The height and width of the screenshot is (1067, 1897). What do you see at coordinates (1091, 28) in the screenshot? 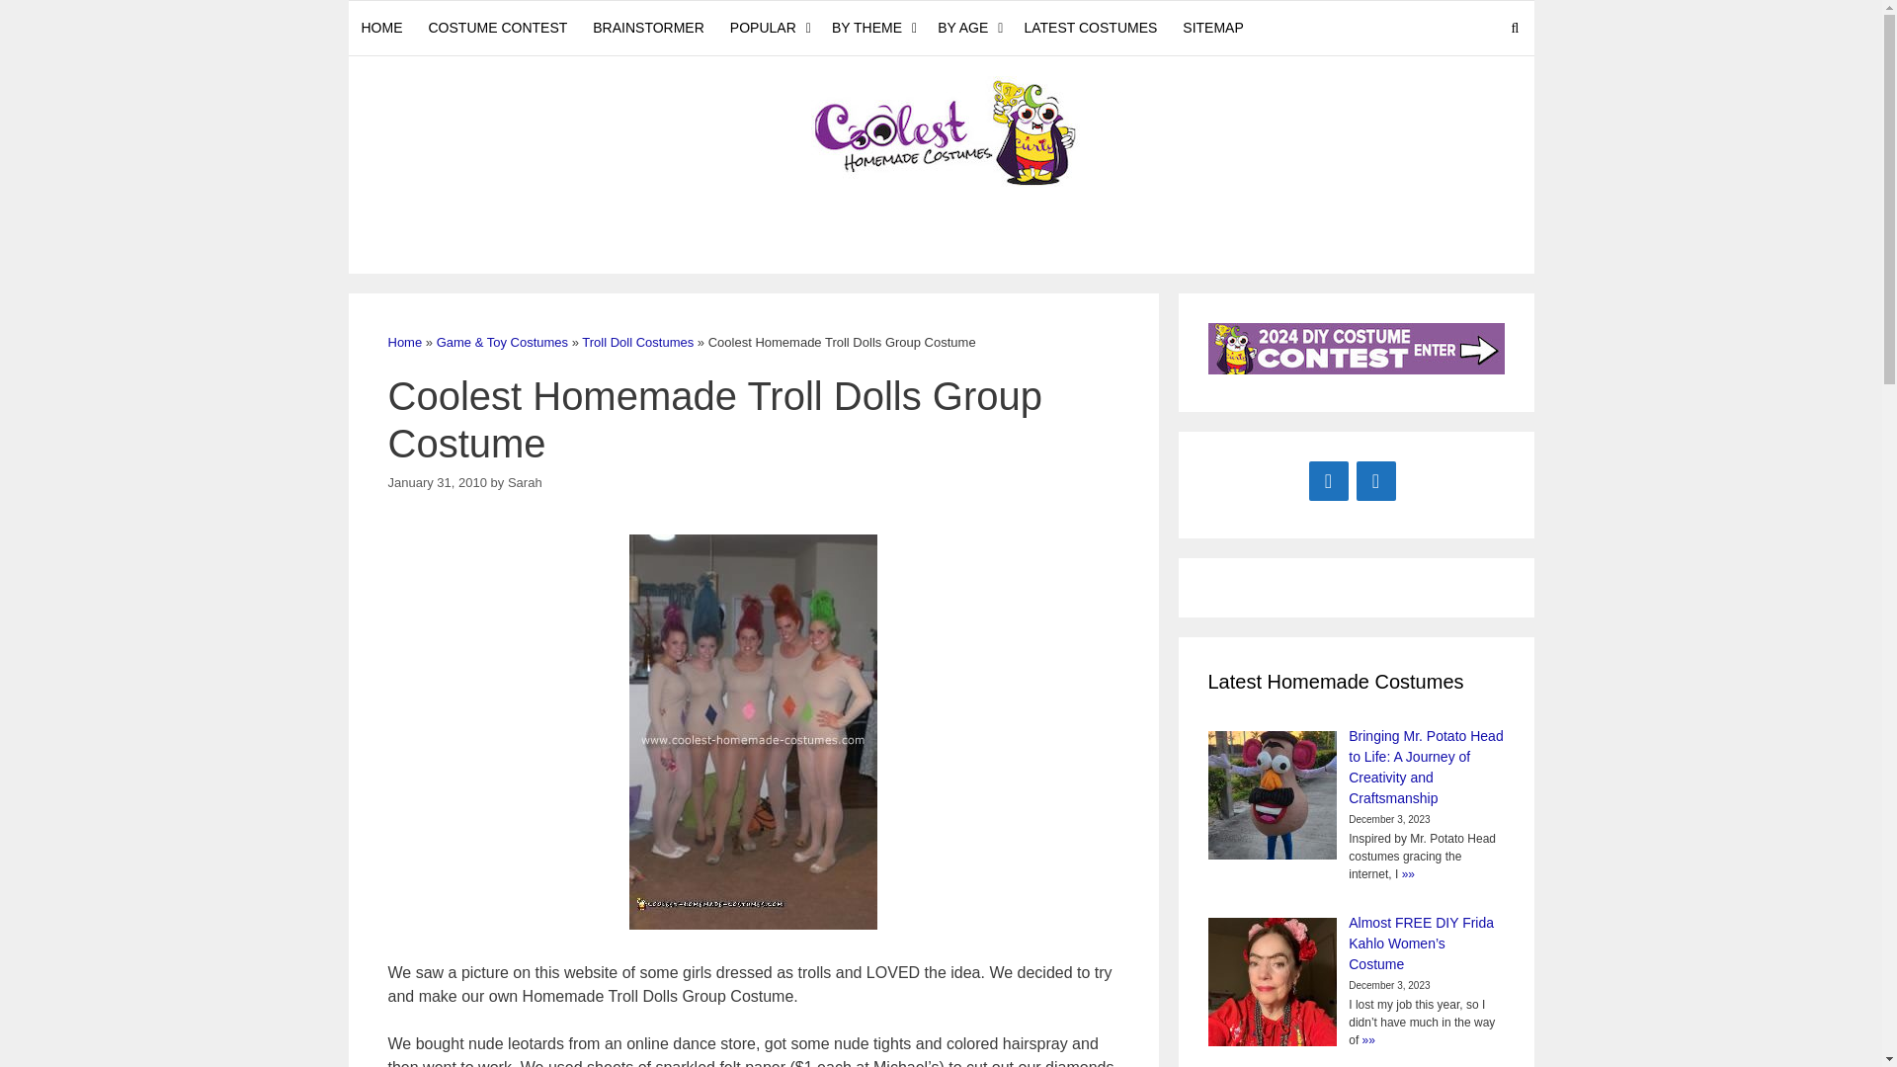
I see `LATEST COSTUMES` at bounding box center [1091, 28].